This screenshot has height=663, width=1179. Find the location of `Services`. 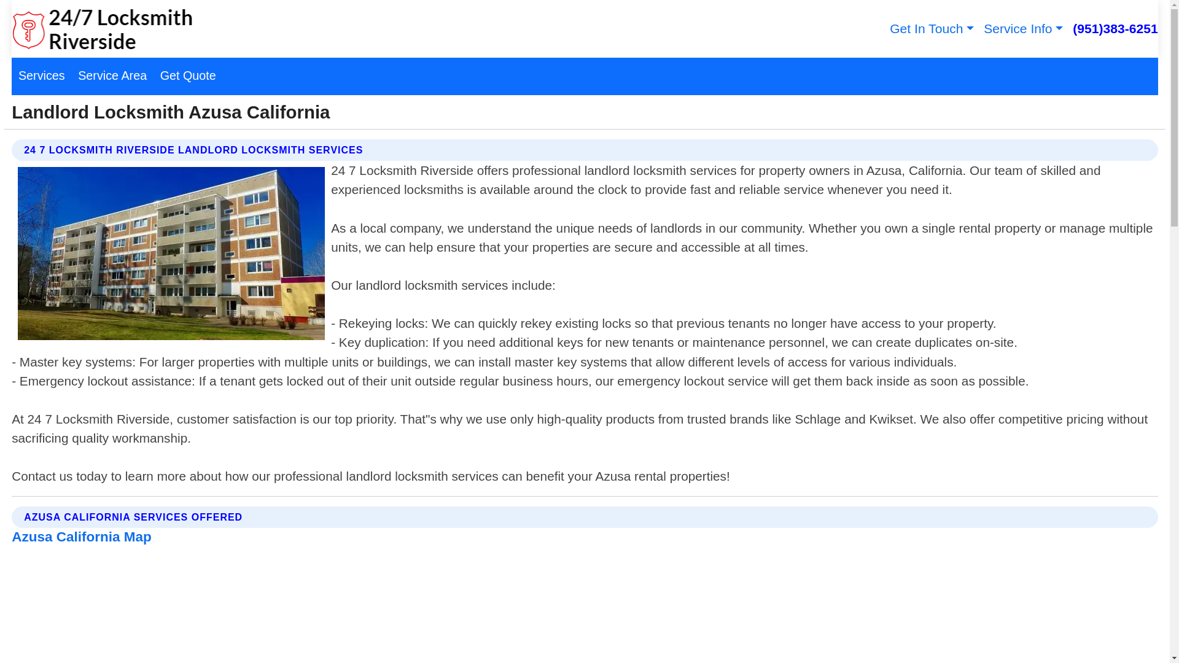

Services is located at coordinates (42, 76).